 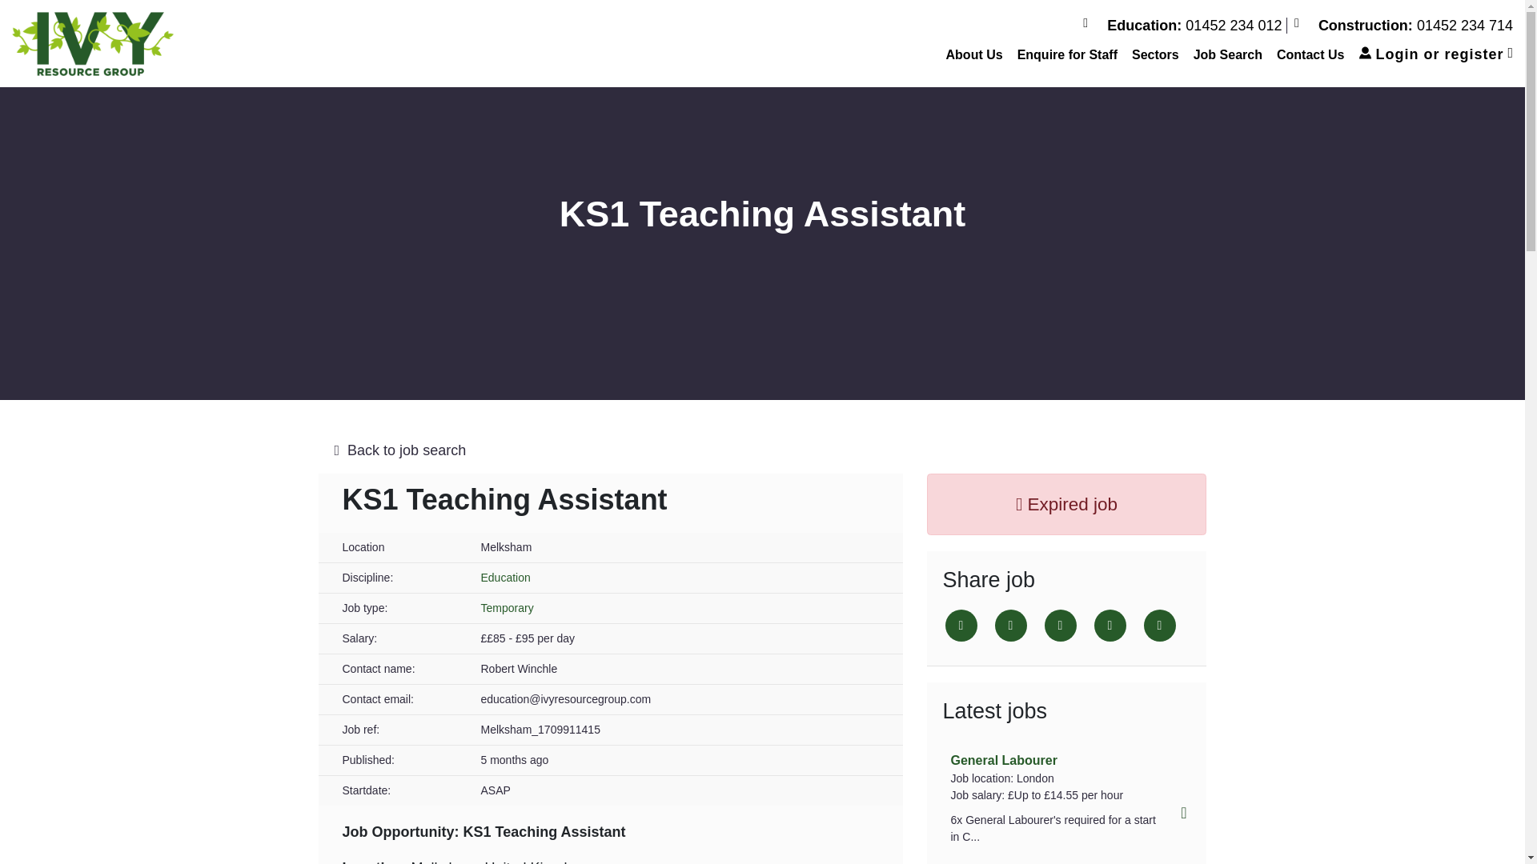 What do you see at coordinates (1435, 54) in the screenshot?
I see `Login or register` at bounding box center [1435, 54].